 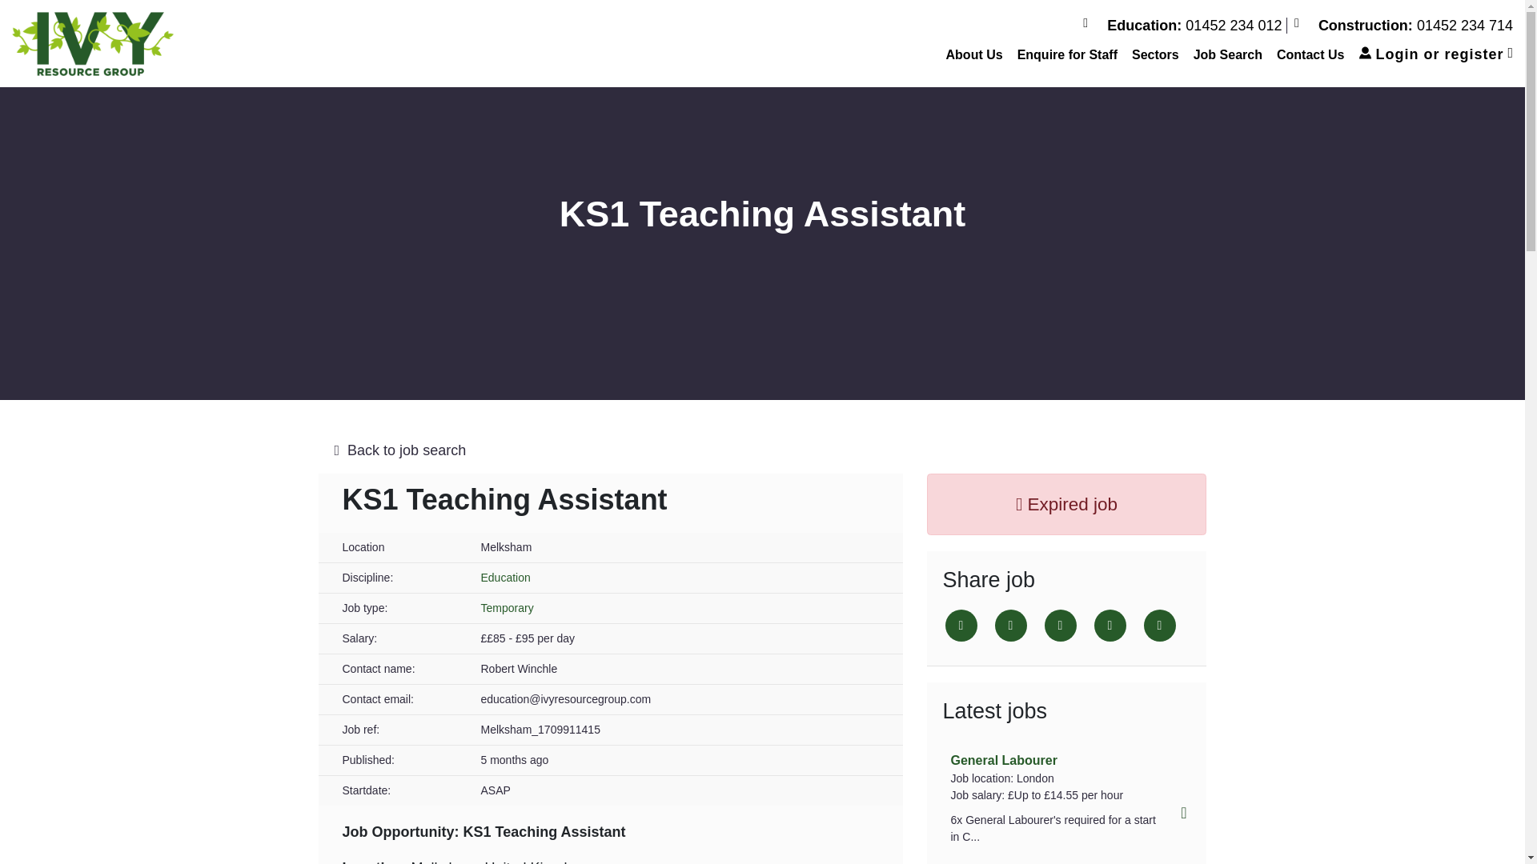 What do you see at coordinates (1435, 54) in the screenshot?
I see `Login or register` at bounding box center [1435, 54].